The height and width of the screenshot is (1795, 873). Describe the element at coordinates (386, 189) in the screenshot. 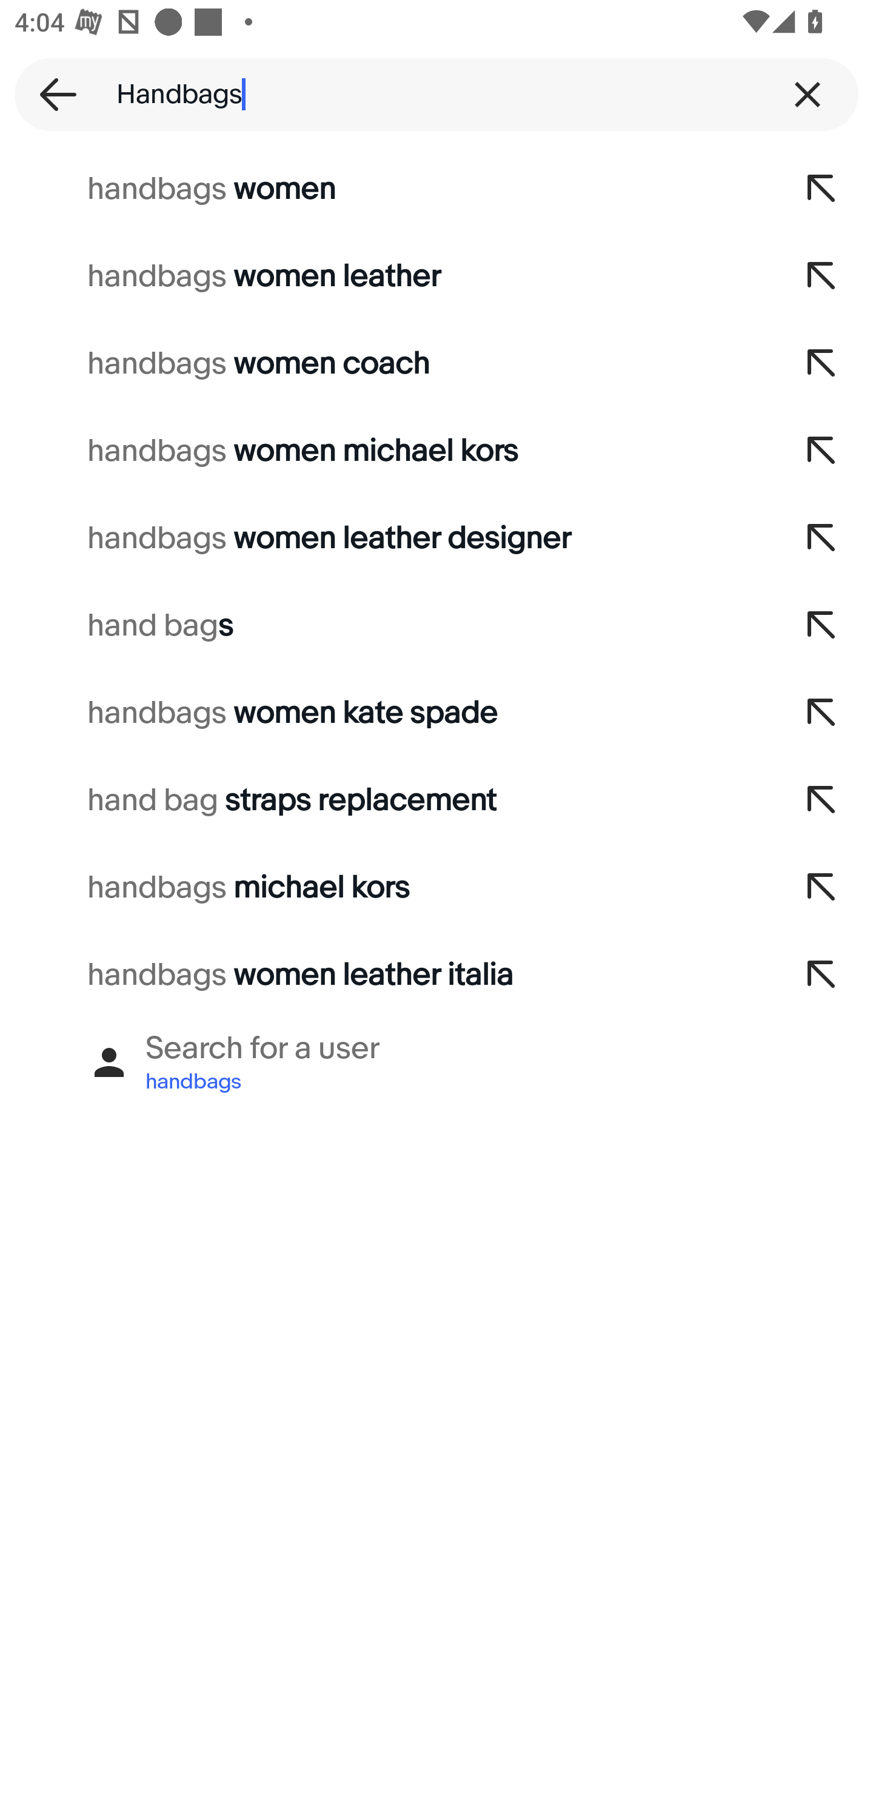

I see `handbags women` at that location.